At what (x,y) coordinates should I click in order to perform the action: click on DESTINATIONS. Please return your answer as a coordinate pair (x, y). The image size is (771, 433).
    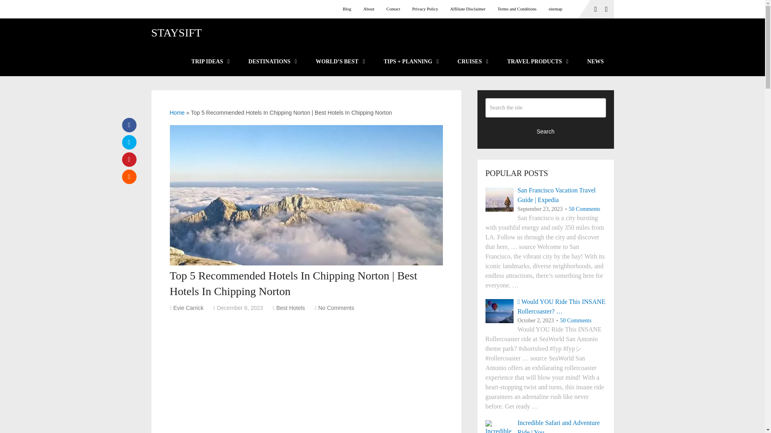
    Looking at the image, I should click on (272, 62).